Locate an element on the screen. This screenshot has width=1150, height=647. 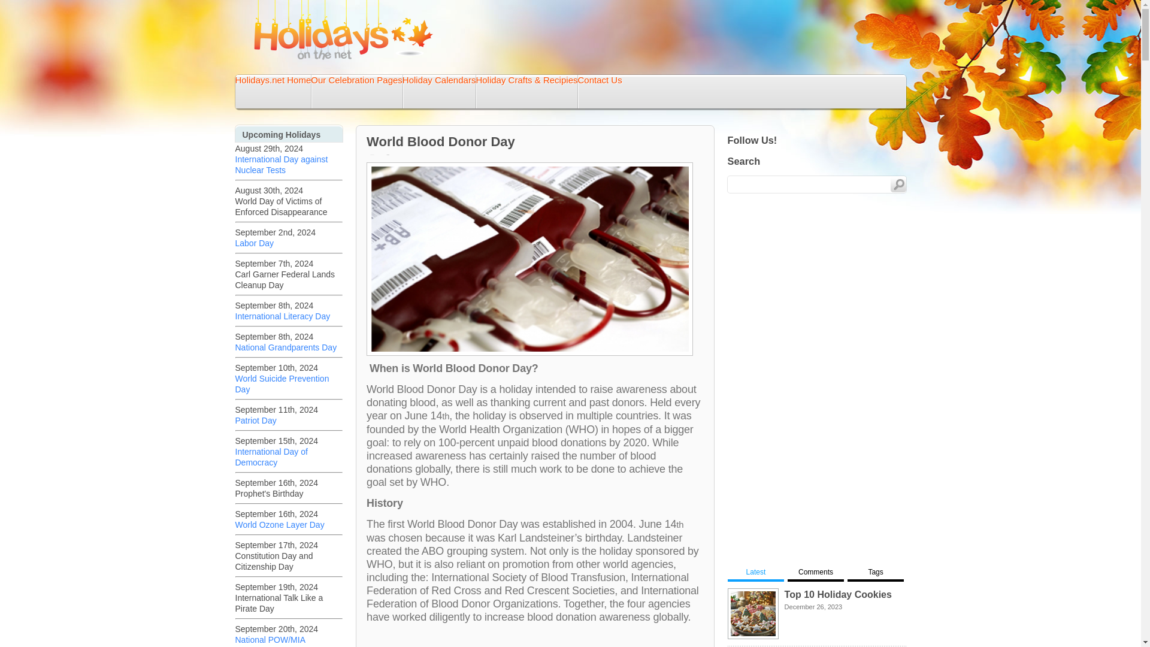
Our Celebration Pages is located at coordinates (356, 80).